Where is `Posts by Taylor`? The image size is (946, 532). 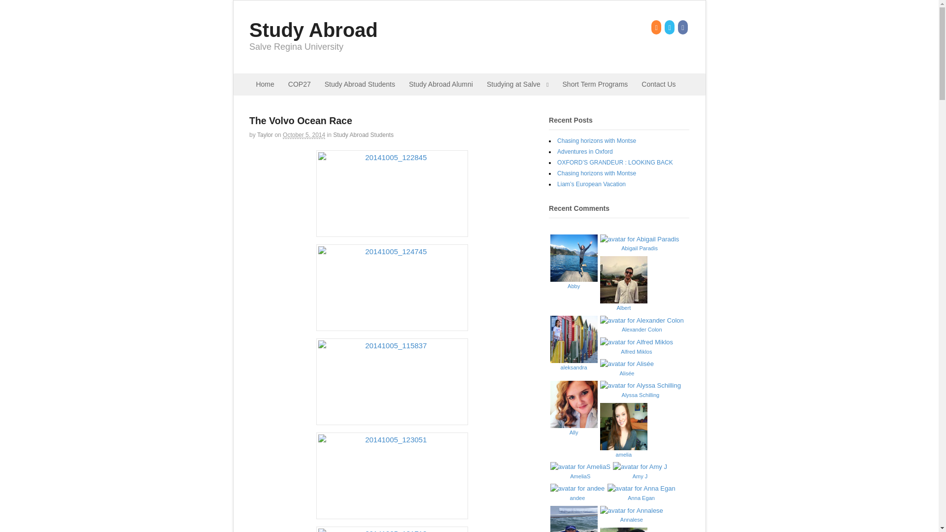 Posts by Taylor is located at coordinates (265, 134).